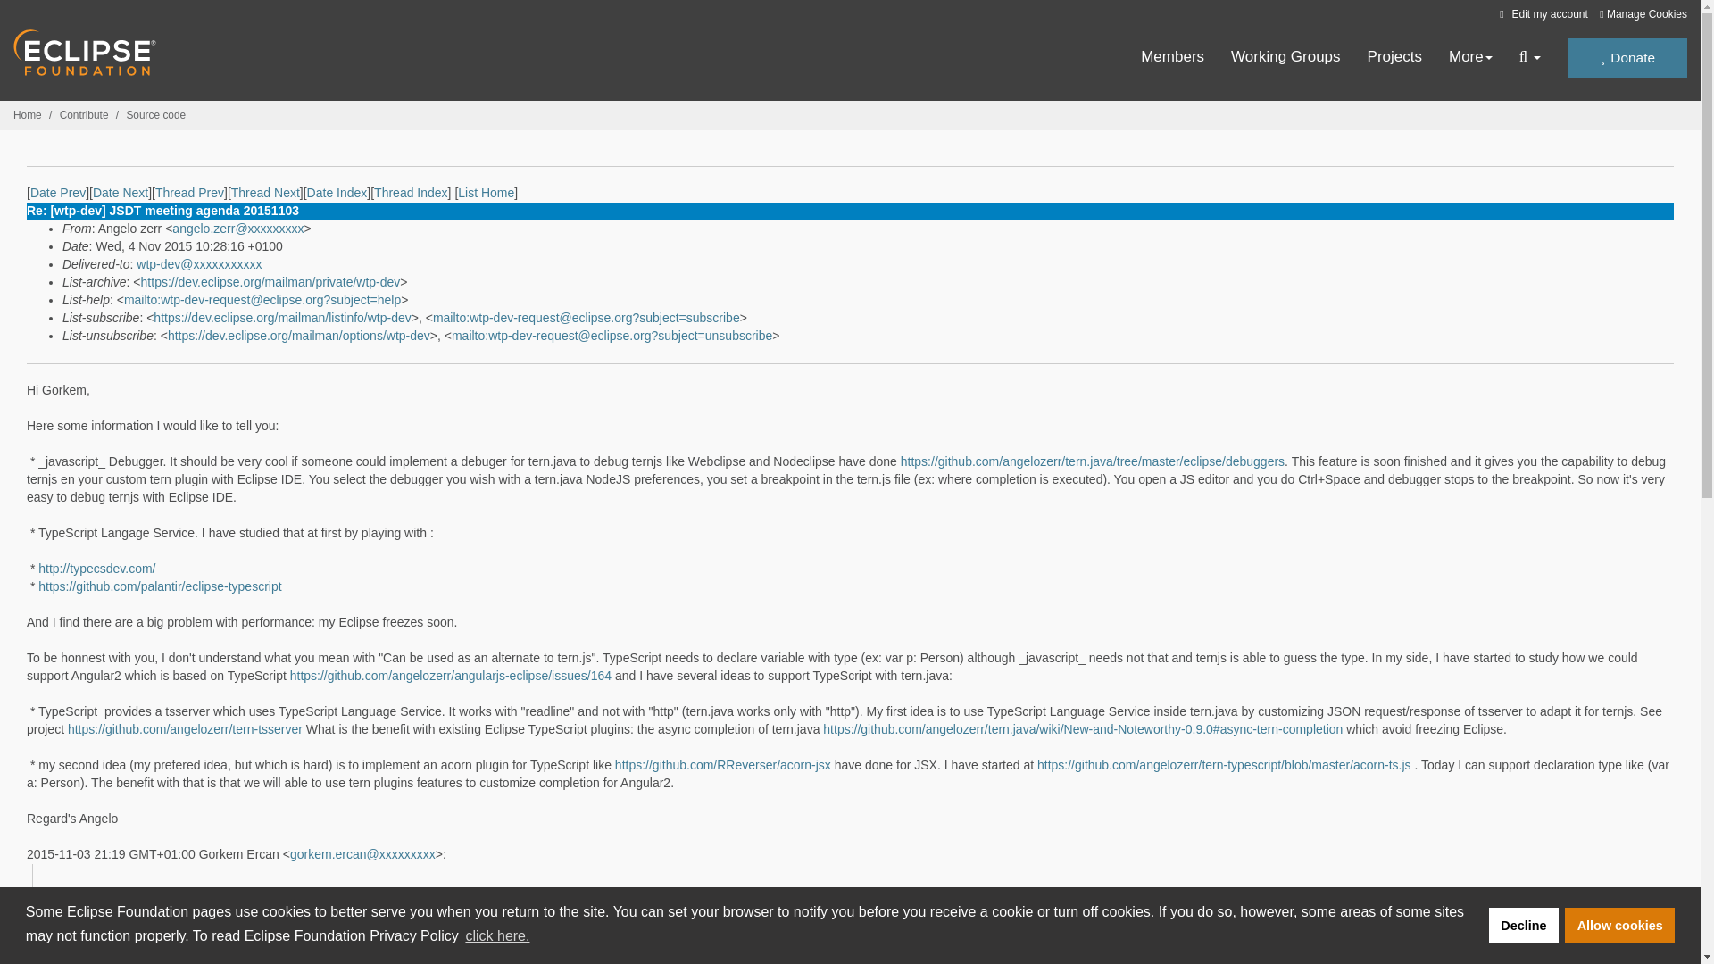 The image size is (1714, 964). I want to click on More, so click(1470, 57).